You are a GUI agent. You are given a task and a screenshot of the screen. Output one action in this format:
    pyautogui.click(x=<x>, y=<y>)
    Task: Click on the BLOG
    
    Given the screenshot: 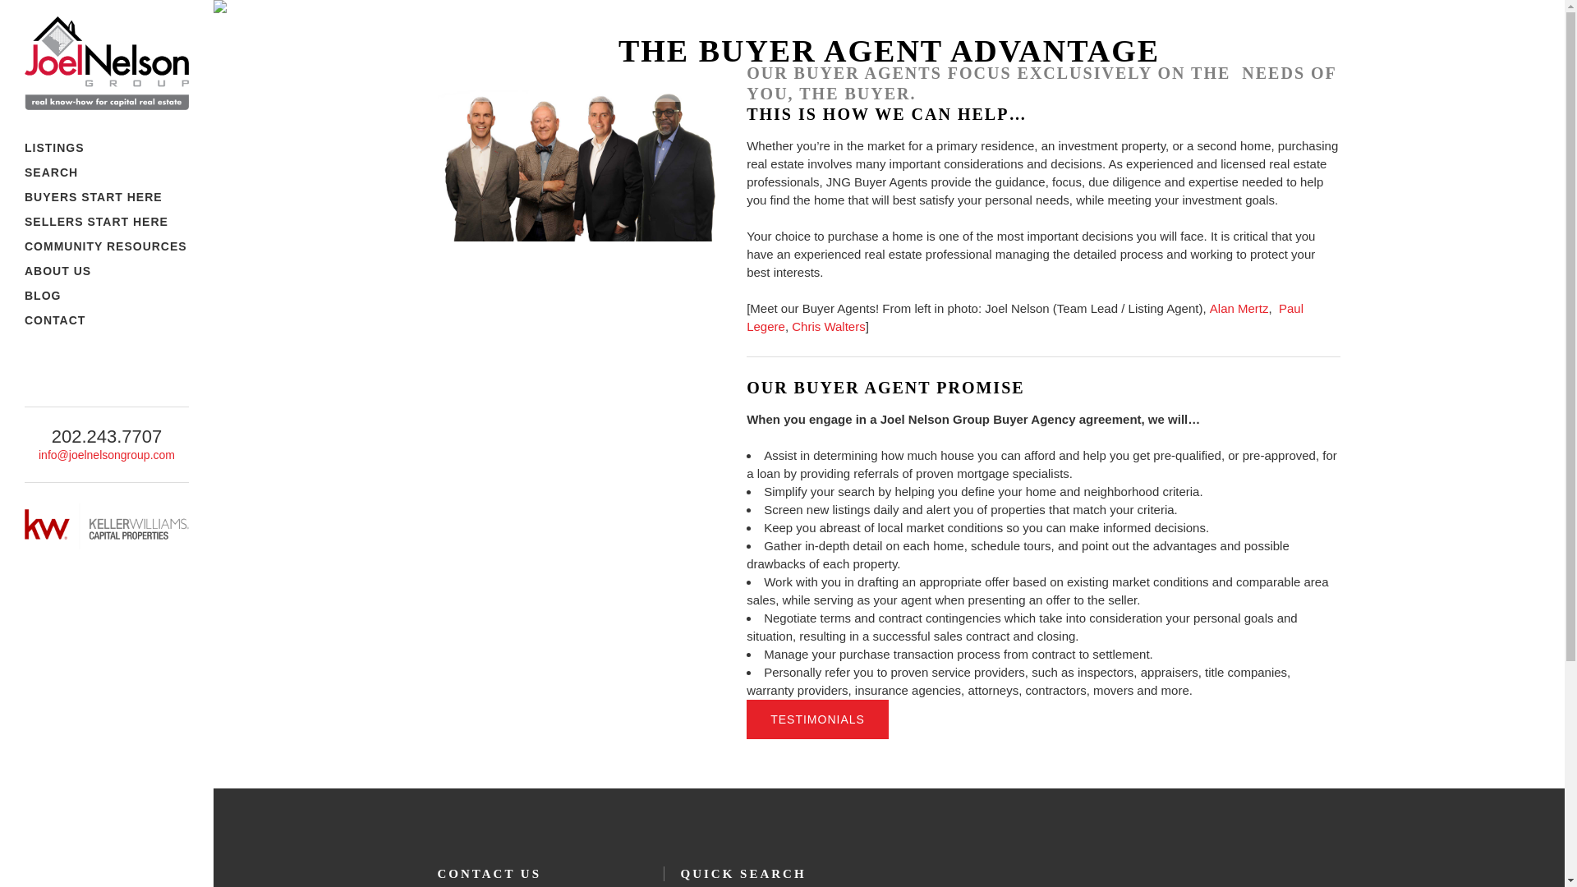 What is the action you would take?
    pyautogui.click(x=107, y=295)
    